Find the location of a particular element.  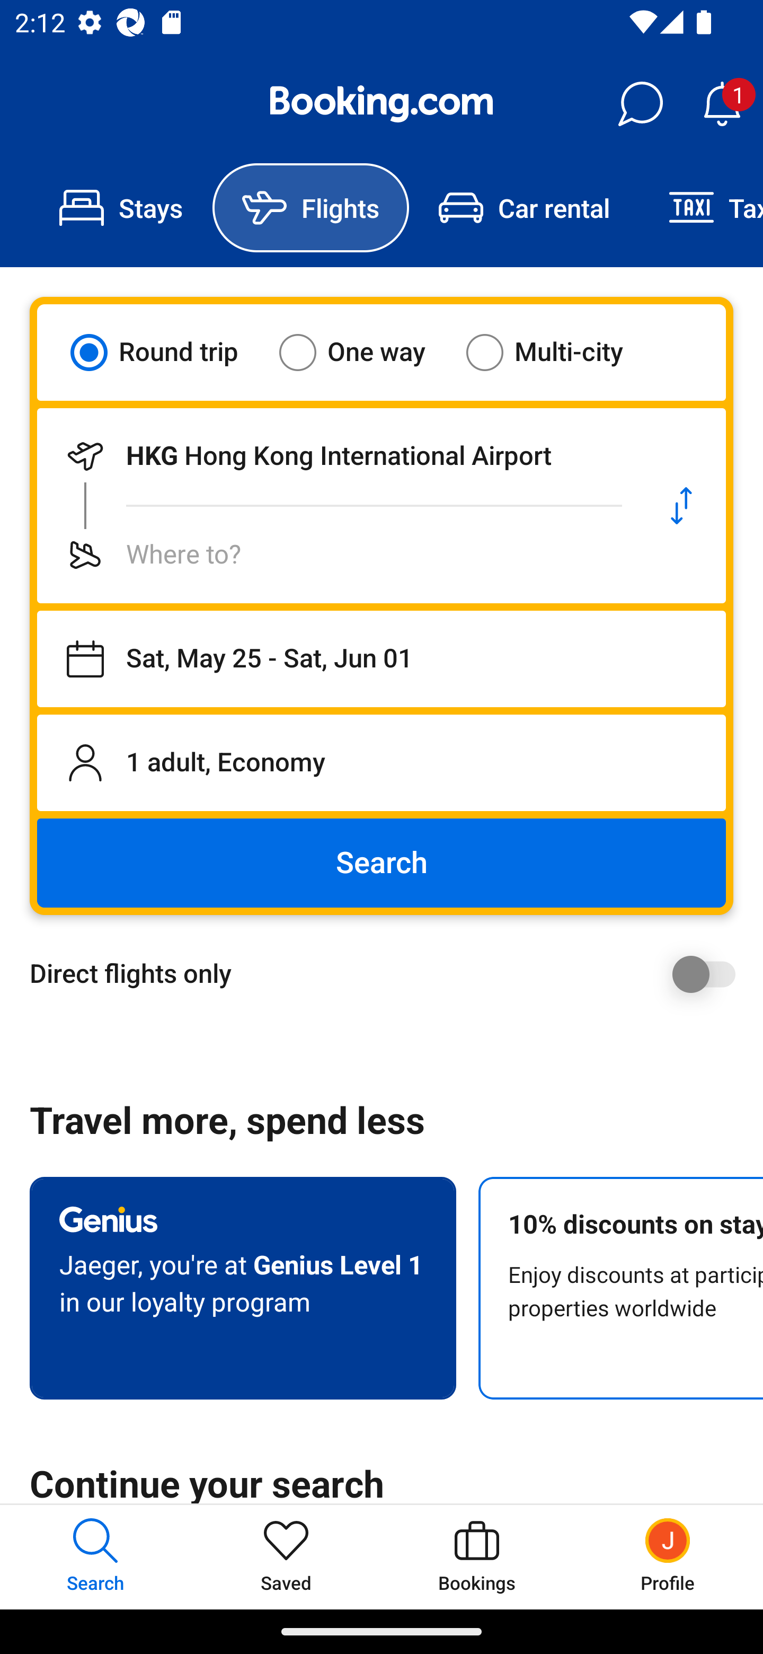

Bookings is located at coordinates (477, 1556).